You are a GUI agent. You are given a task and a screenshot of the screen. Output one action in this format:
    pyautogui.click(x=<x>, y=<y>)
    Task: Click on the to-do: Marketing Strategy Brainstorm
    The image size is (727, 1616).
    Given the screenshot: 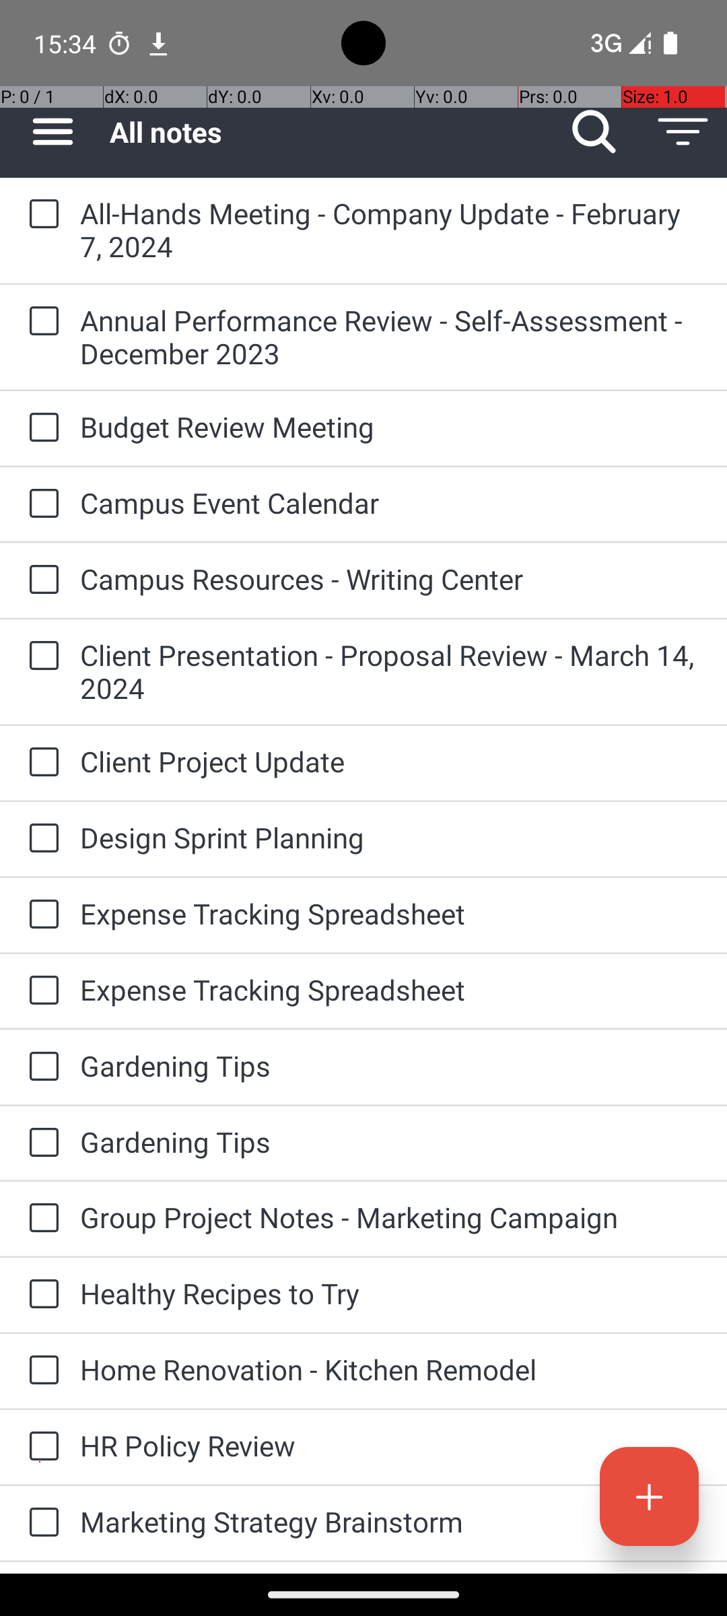 What is the action you would take?
    pyautogui.click(x=40, y=1523)
    